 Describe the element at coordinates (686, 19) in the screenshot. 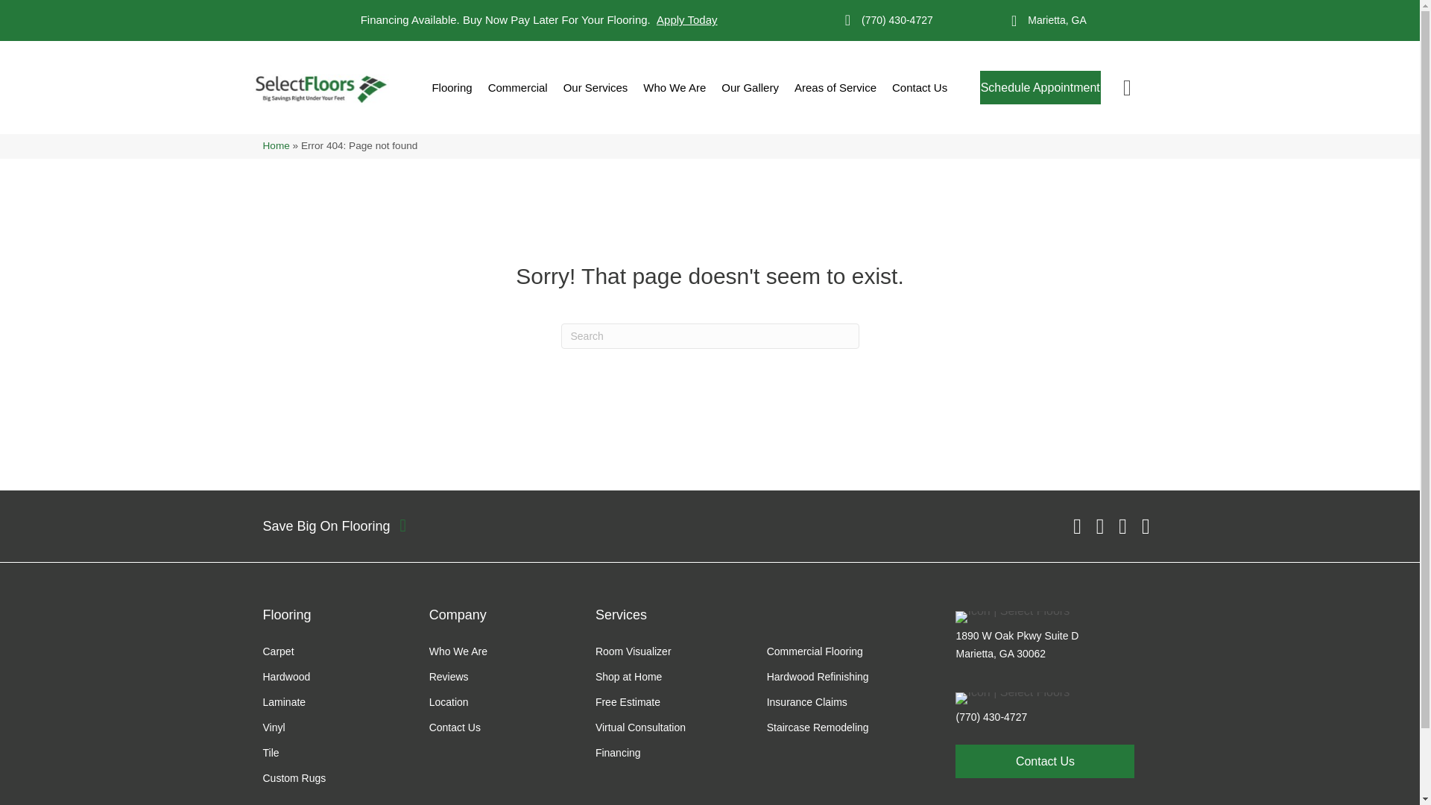

I see `Apply Today` at that location.